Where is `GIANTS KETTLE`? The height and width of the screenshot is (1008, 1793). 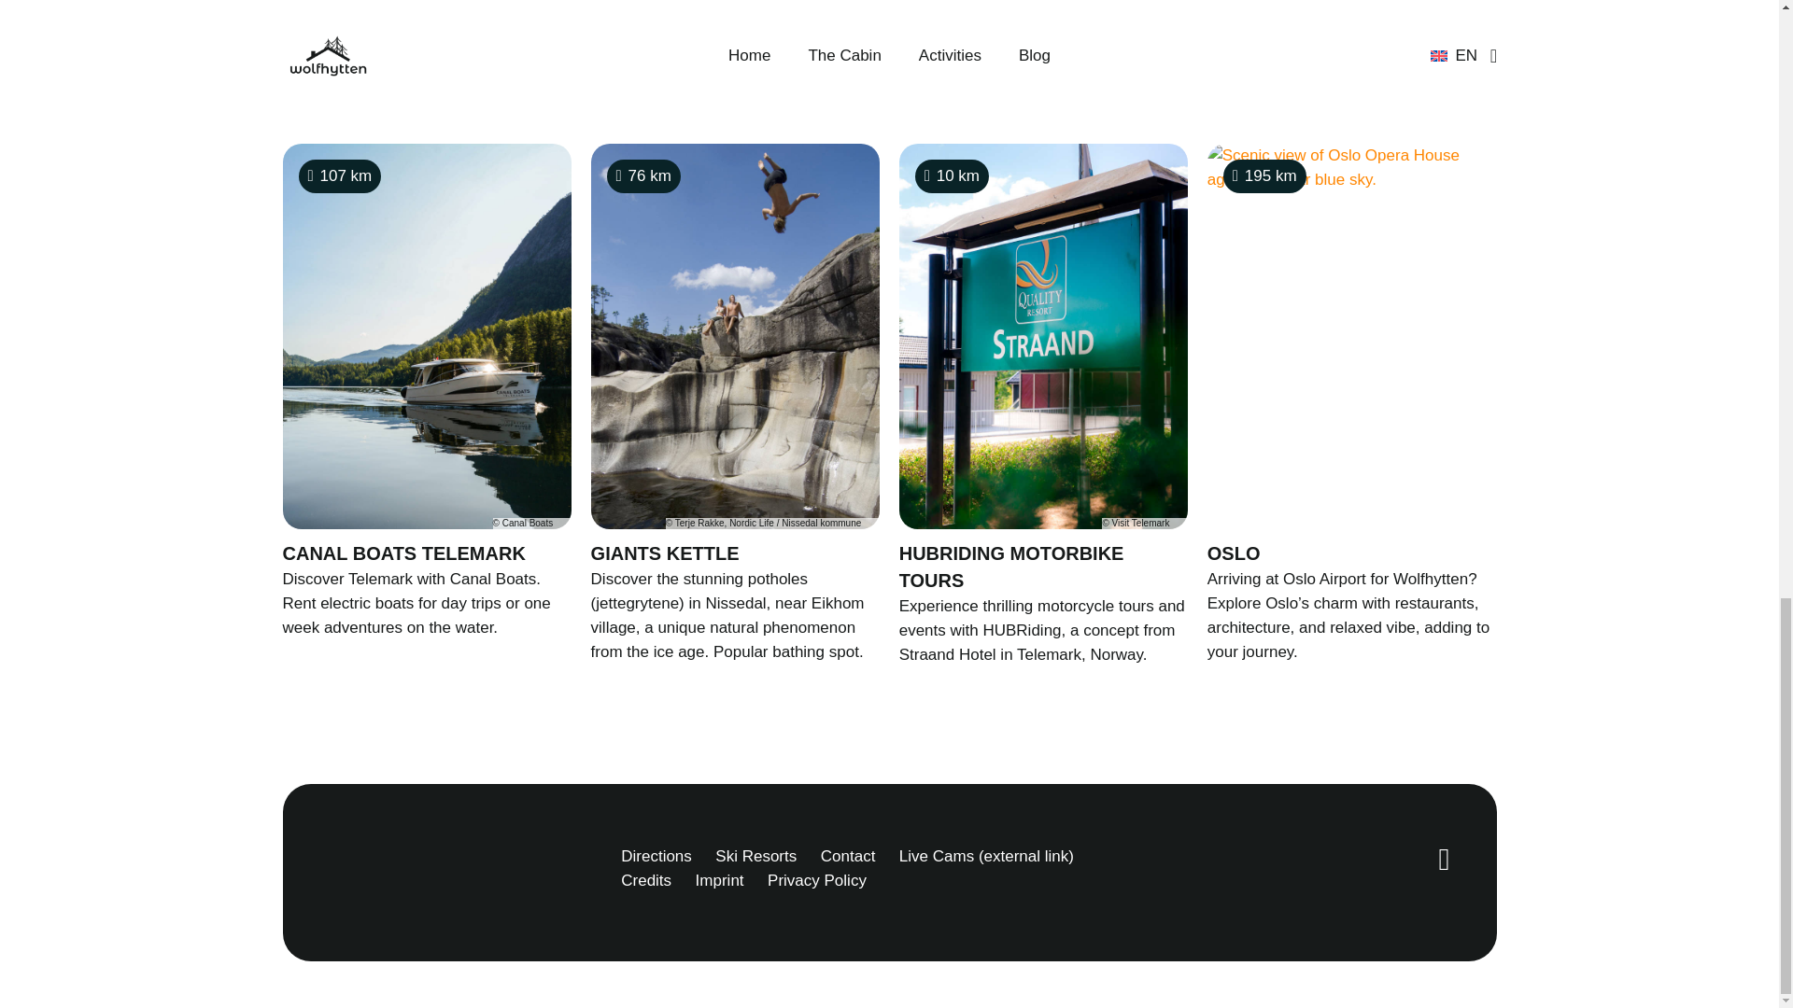
GIANTS KETTLE is located at coordinates (665, 553).